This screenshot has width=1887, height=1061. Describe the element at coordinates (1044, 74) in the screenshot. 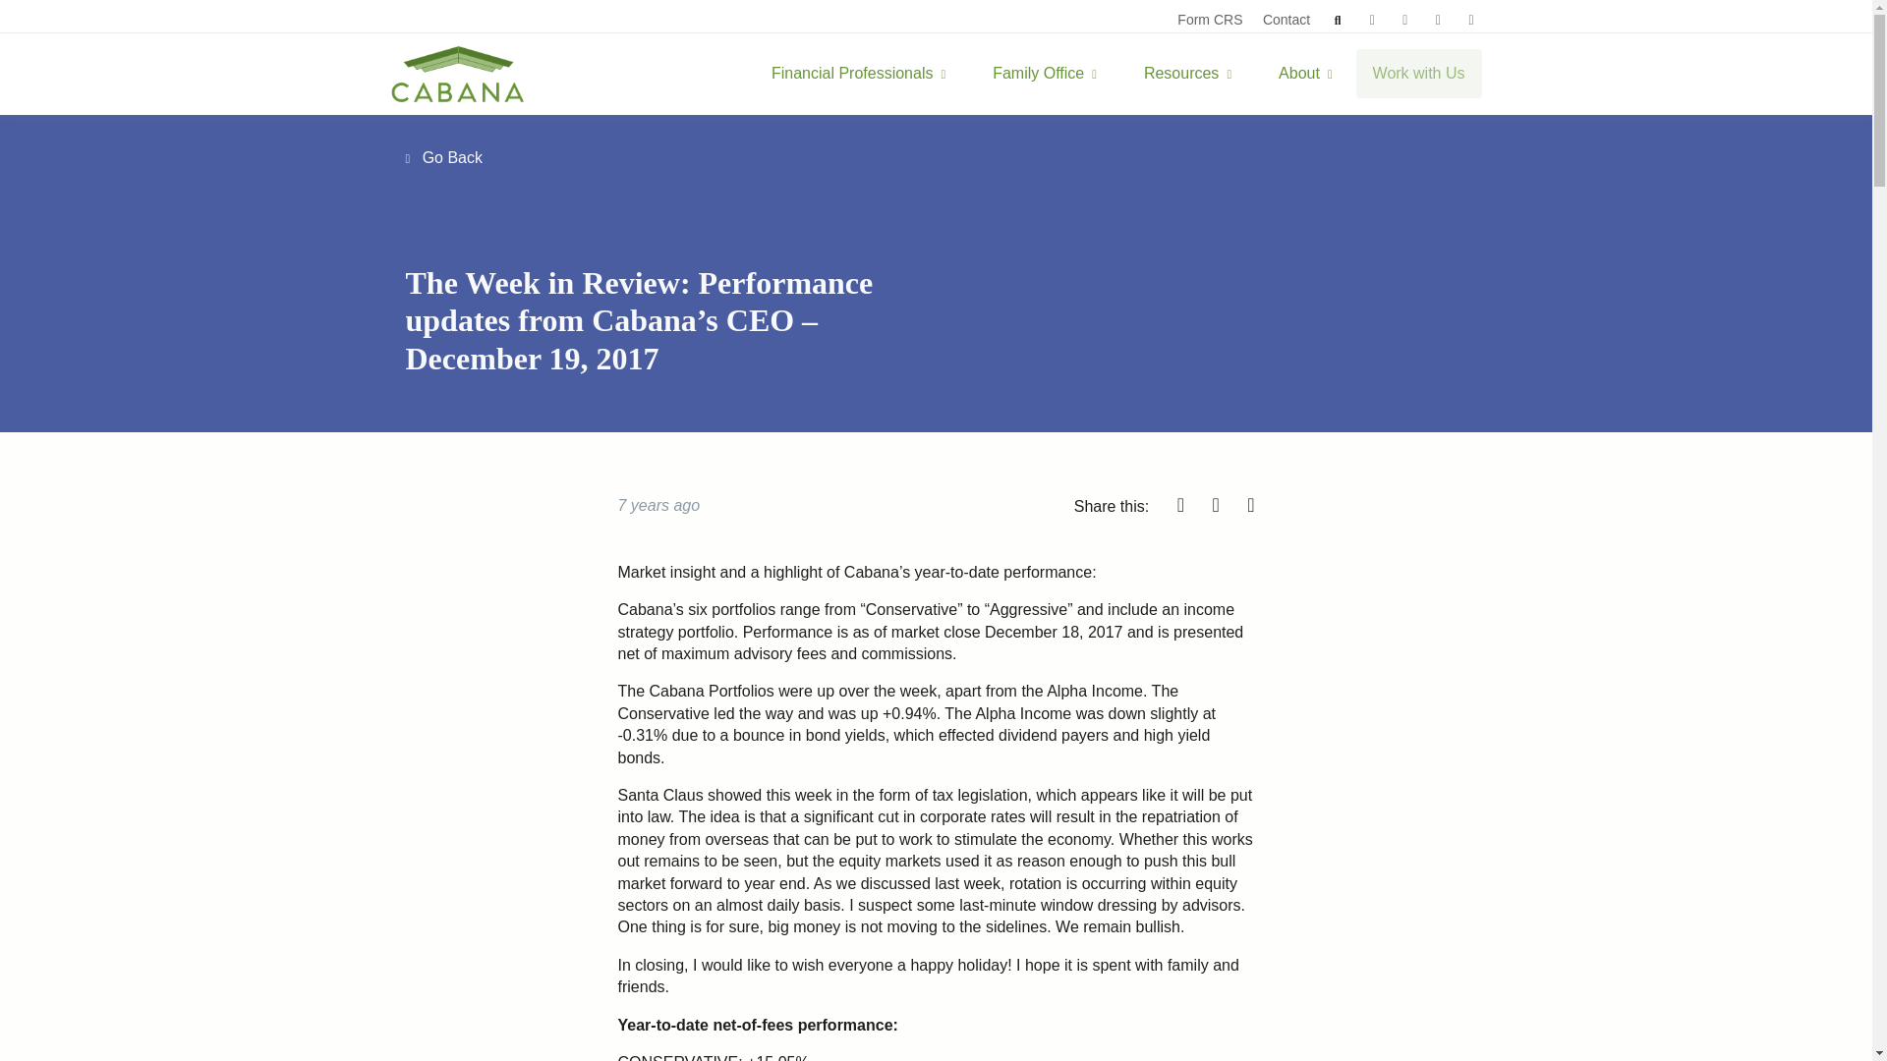

I see `Family Office` at that location.